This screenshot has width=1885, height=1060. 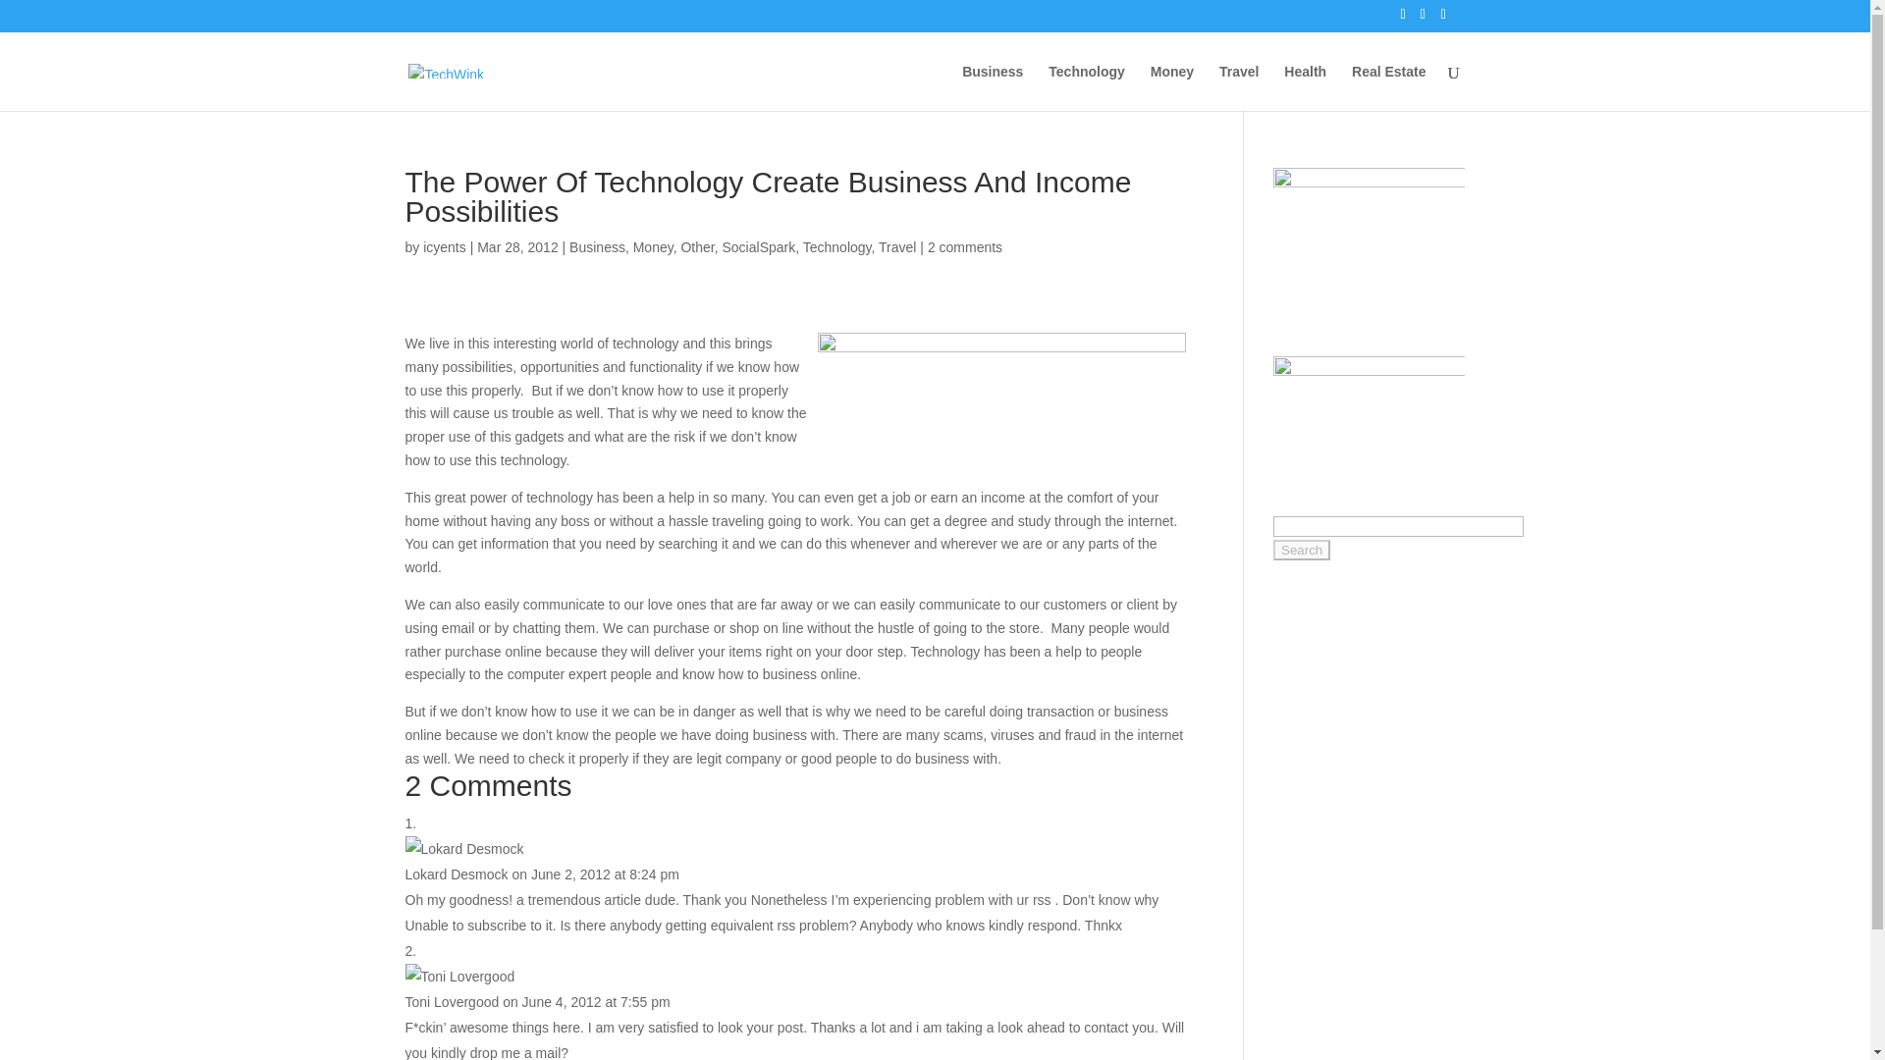 I want to click on techonology create business, so click(x=1001, y=405).